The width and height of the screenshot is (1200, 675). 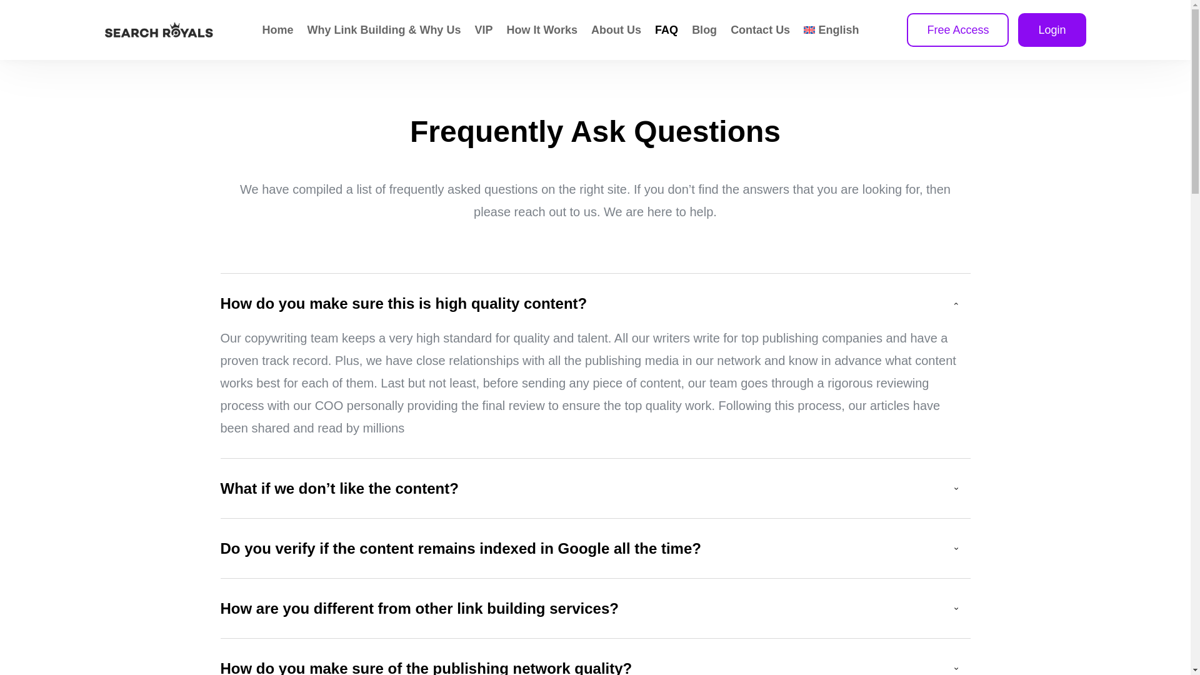 What do you see at coordinates (760, 30) in the screenshot?
I see `Contact Us` at bounding box center [760, 30].